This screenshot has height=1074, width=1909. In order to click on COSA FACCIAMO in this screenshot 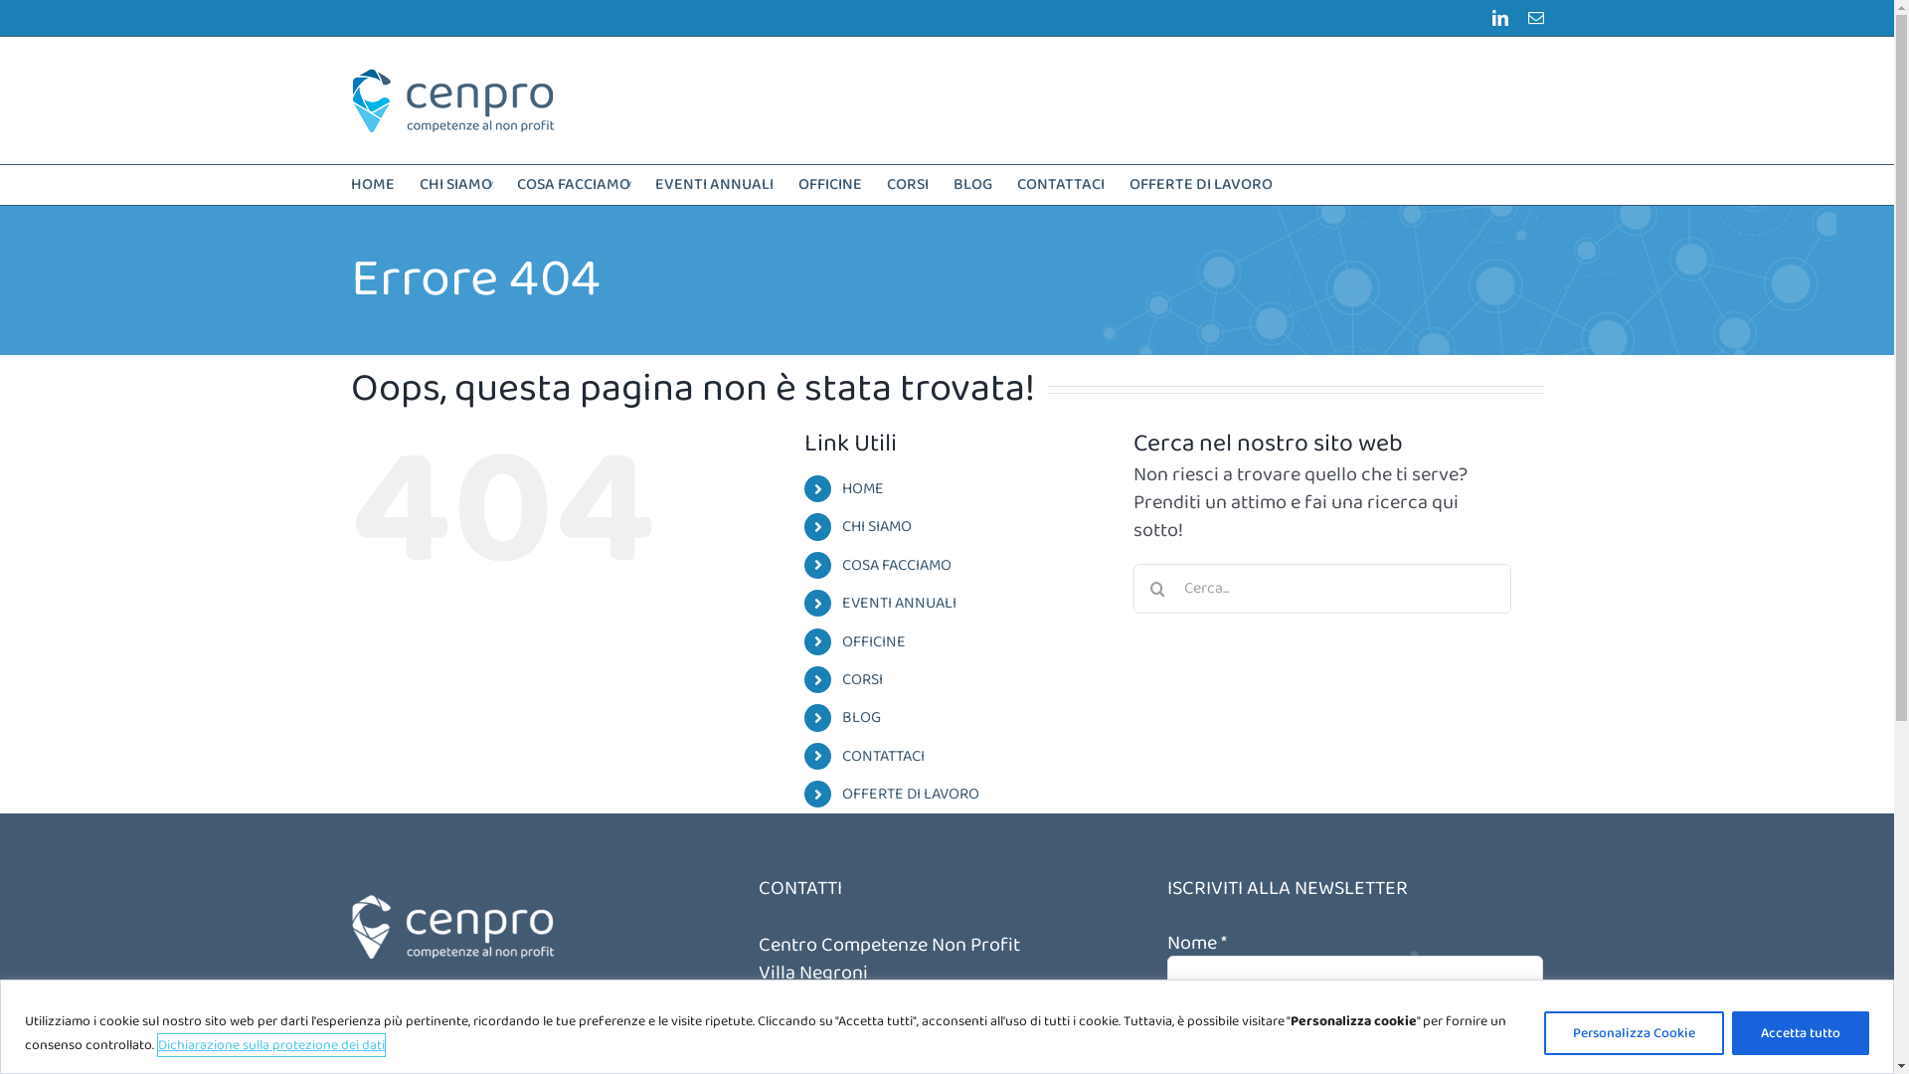, I will do `click(574, 185)`.